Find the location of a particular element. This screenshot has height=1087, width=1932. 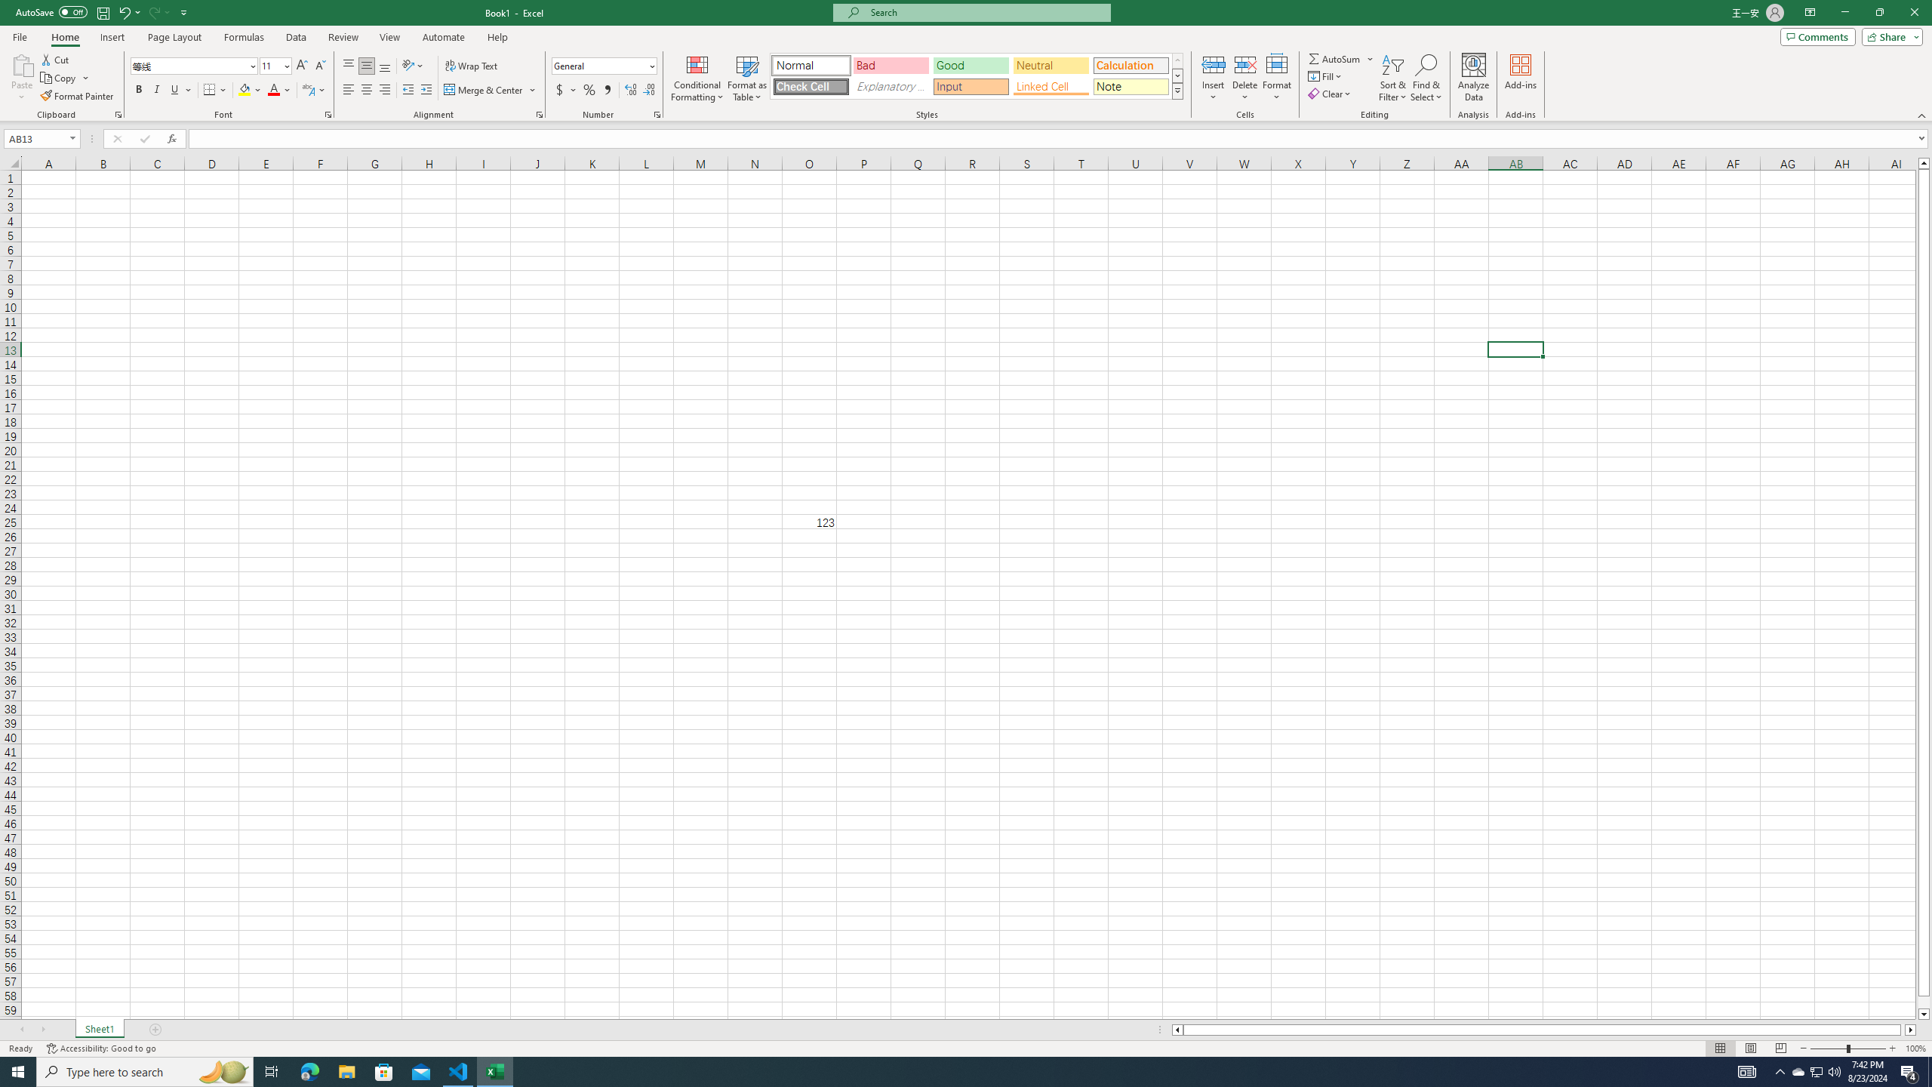

Page right is located at coordinates (1903, 1030).